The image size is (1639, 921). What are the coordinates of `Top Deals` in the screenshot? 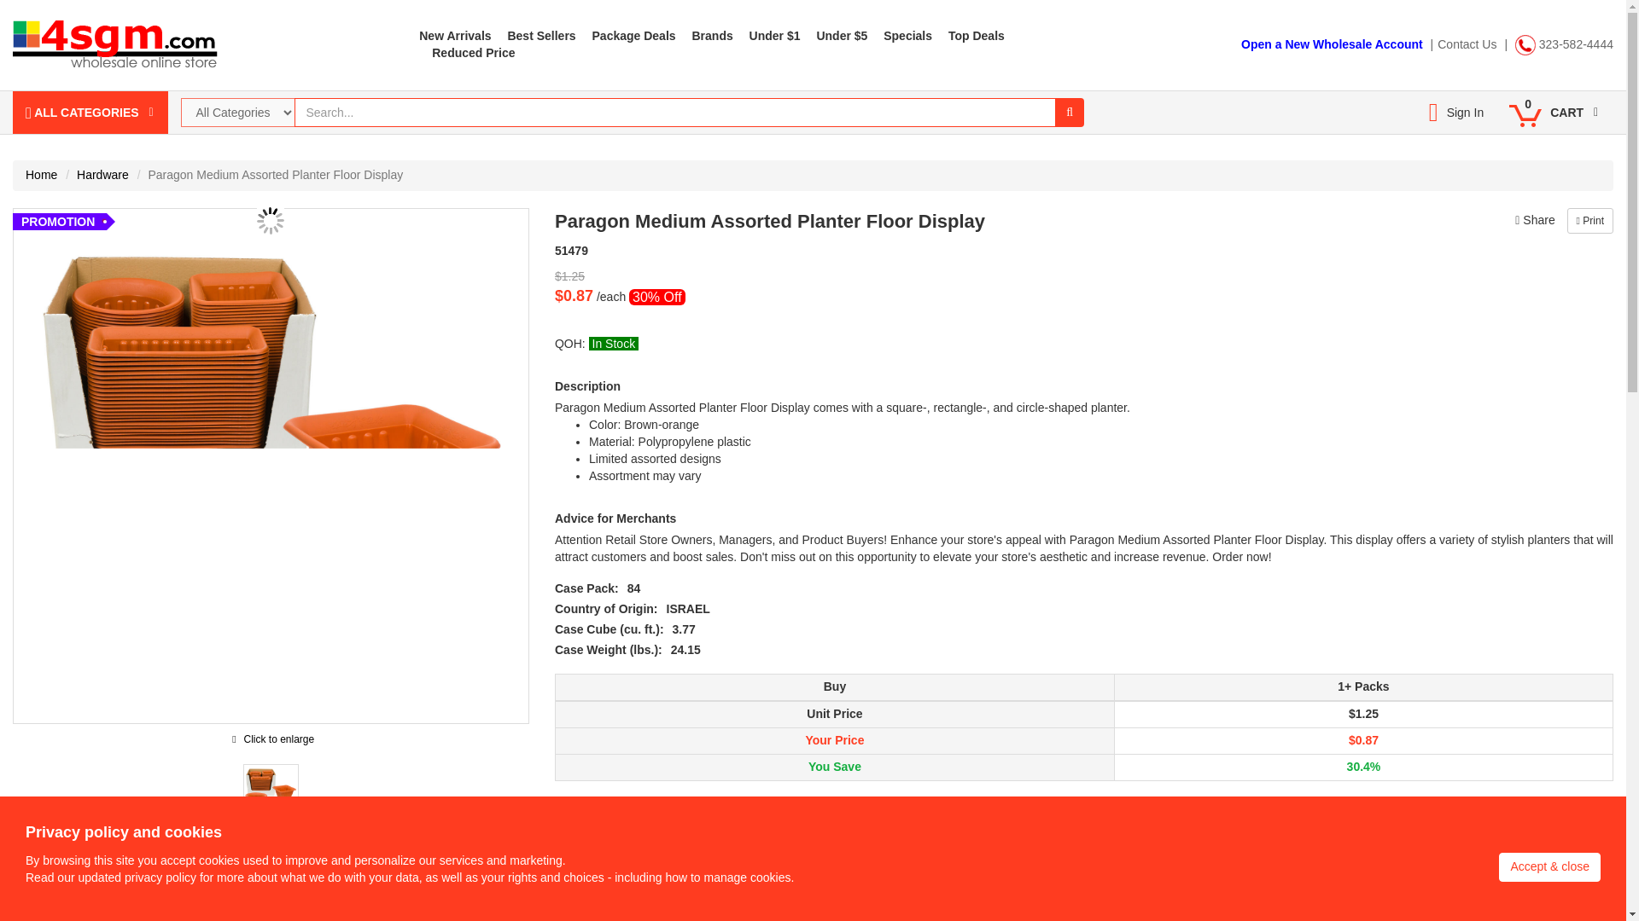 It's located at (977, 35).